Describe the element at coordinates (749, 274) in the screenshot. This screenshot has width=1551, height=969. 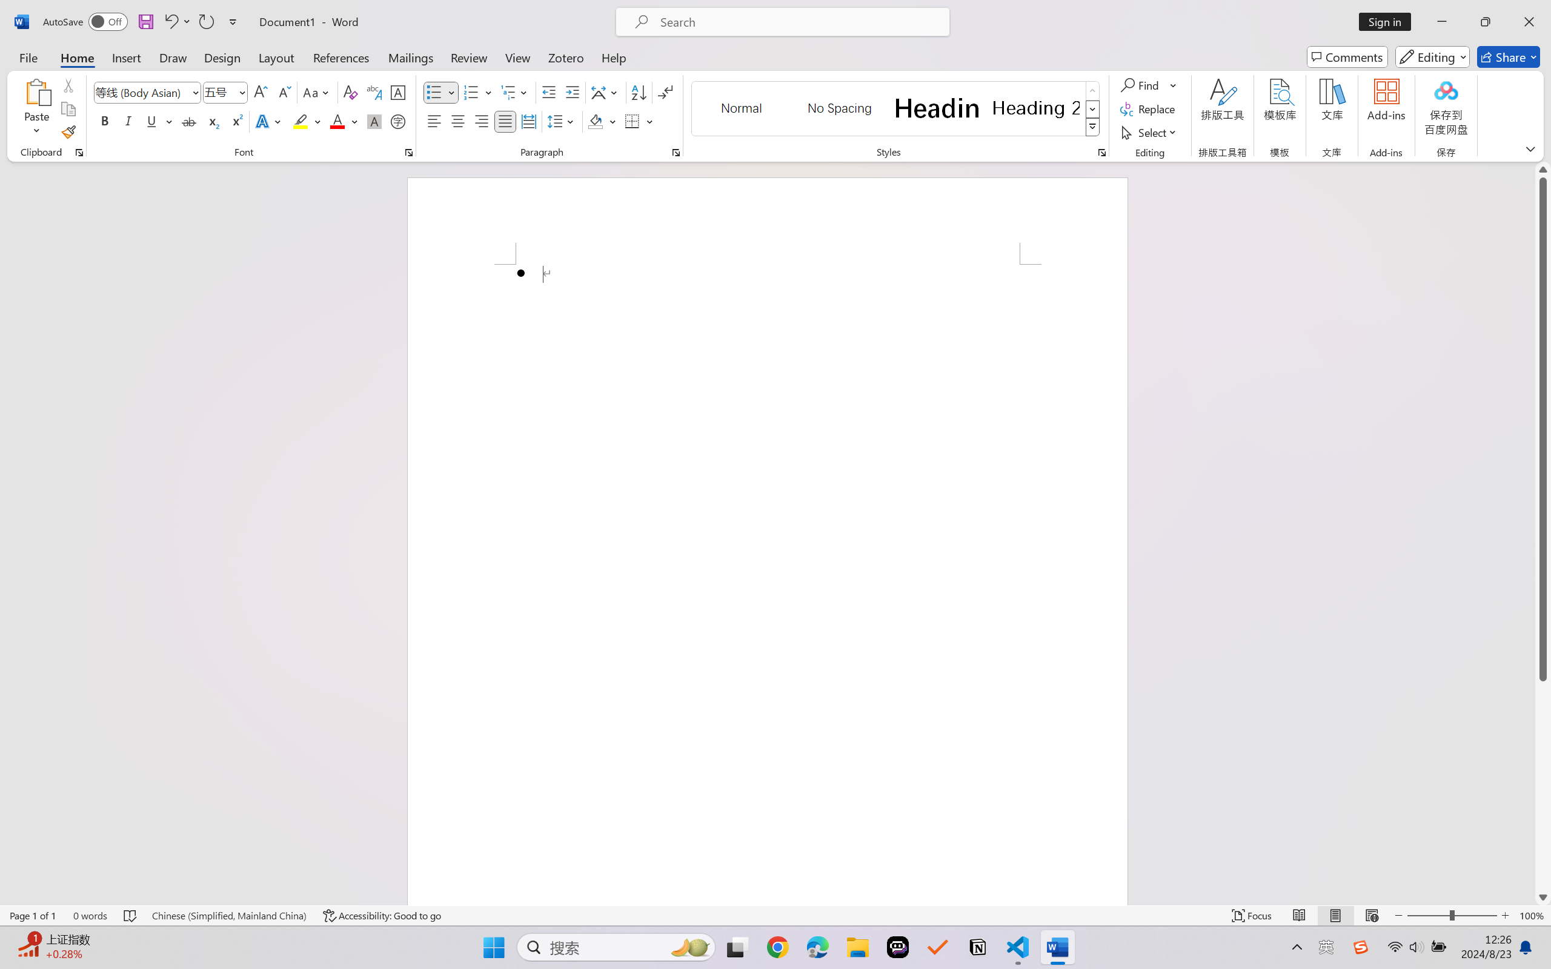
I see `Show the Input Tools menu` at that location.